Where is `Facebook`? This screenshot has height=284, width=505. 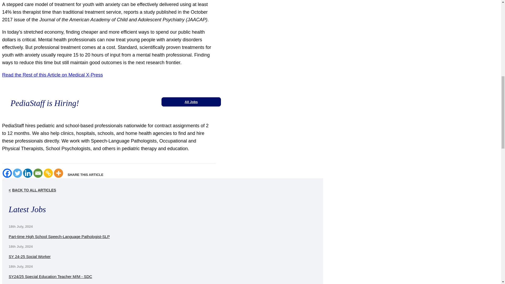 Facebook is located at coordinates (7, 173).